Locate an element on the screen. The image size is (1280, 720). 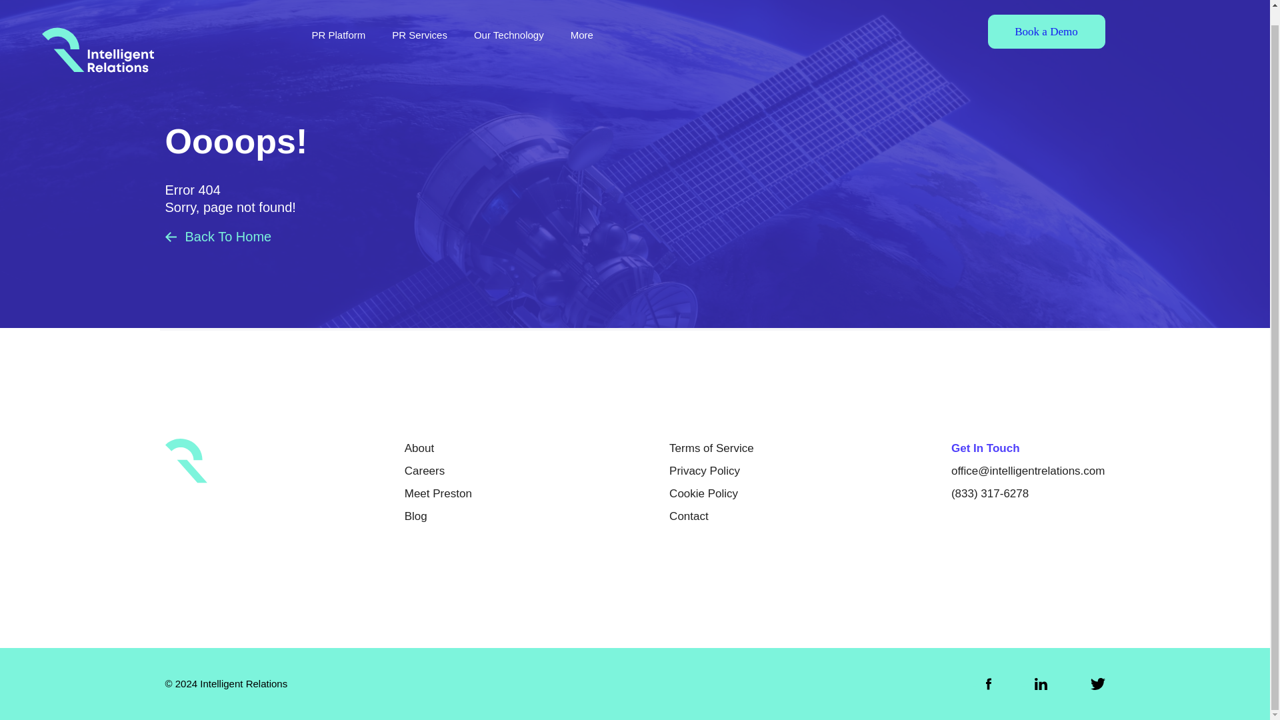
Book a Demo is located at coordinates (1047, 16).